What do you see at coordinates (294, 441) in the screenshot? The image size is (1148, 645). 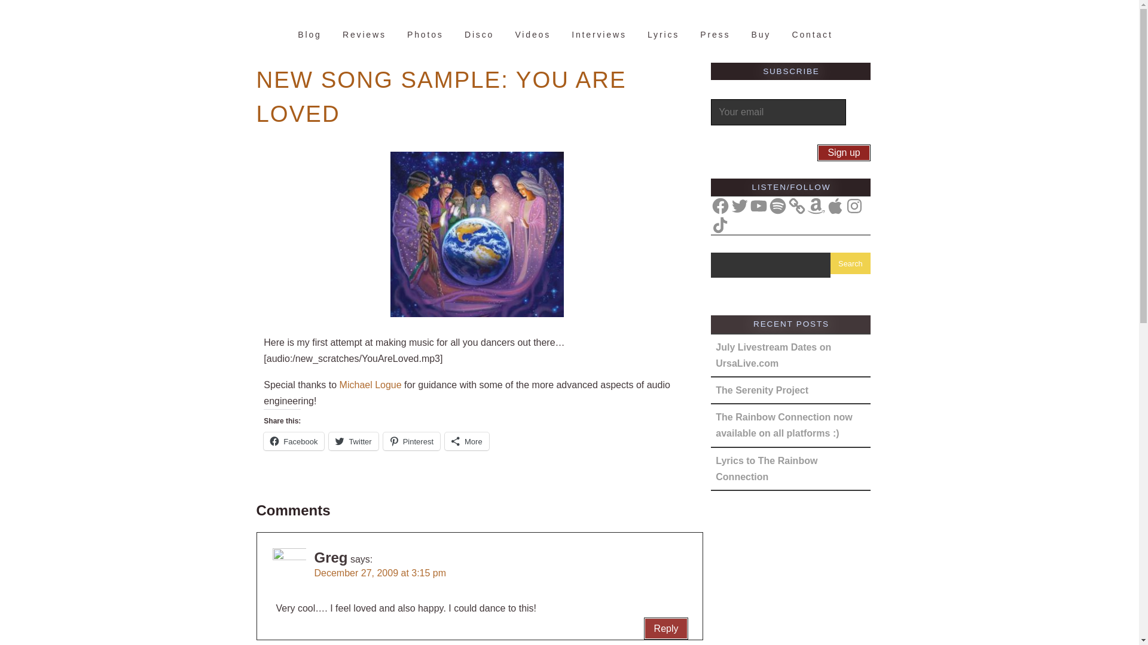 I see `Facebook` at bounding box center [294, 441].